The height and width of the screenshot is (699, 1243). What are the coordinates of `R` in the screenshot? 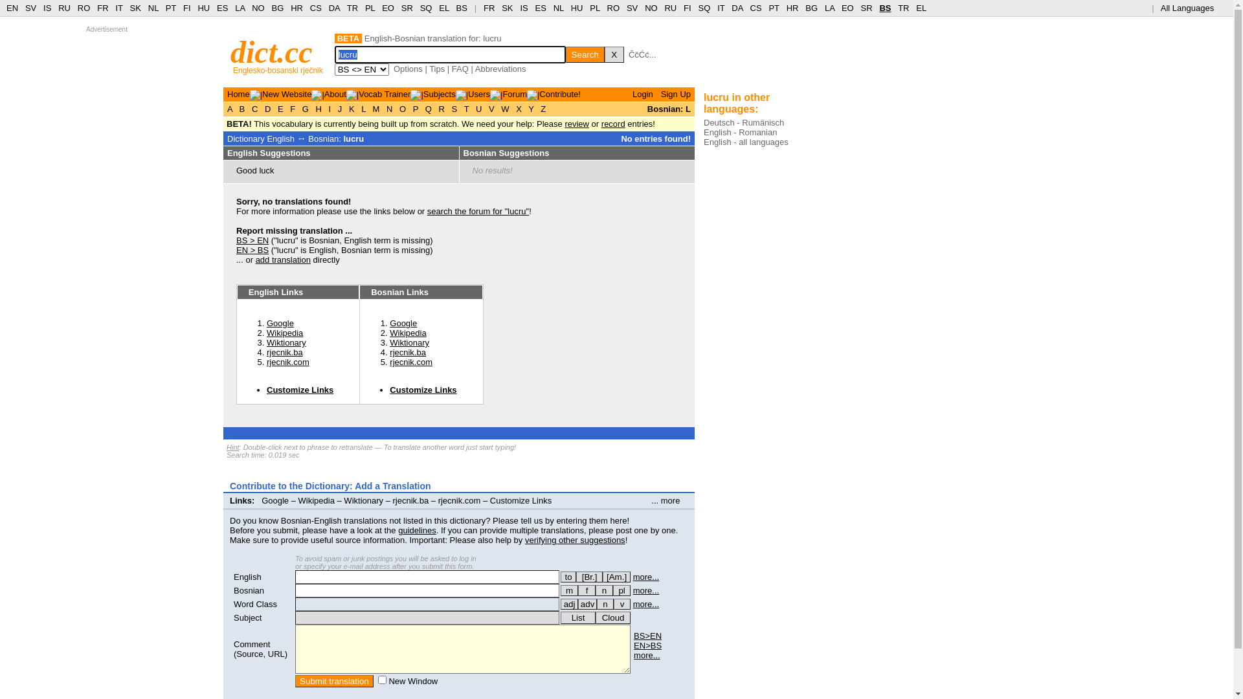 It's located at (442, 109).